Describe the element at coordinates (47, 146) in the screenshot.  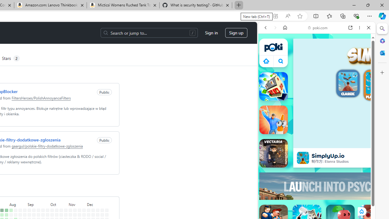
I see `gaargul/polskie-filtry-dodatkowe-zgloszenia` at that location.